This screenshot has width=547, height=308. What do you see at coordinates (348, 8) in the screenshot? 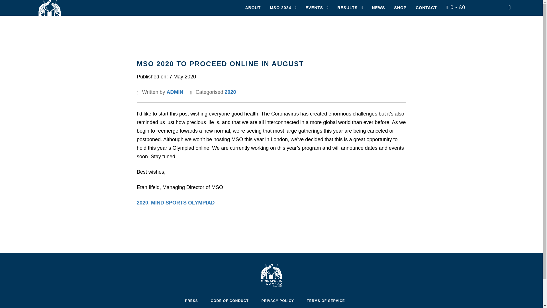
I see `RESULTS` at bounding box center [348, 8].